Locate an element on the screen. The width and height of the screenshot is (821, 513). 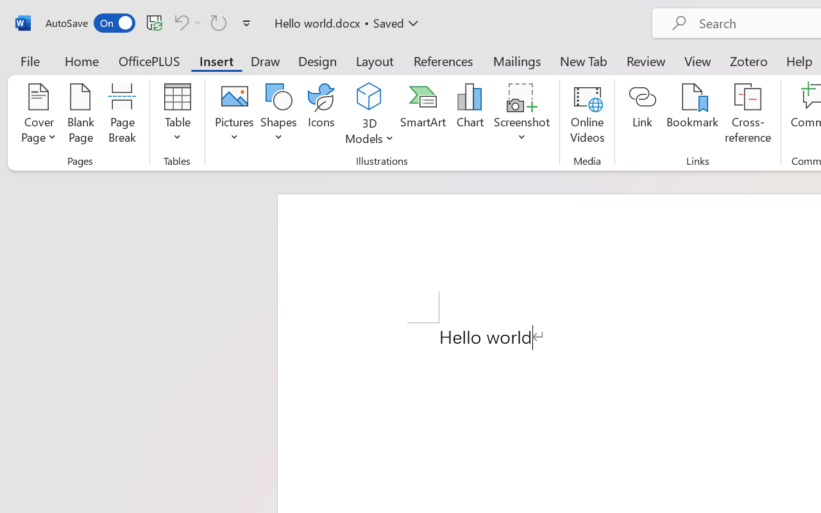
Save is located at coordinates (155, 22).